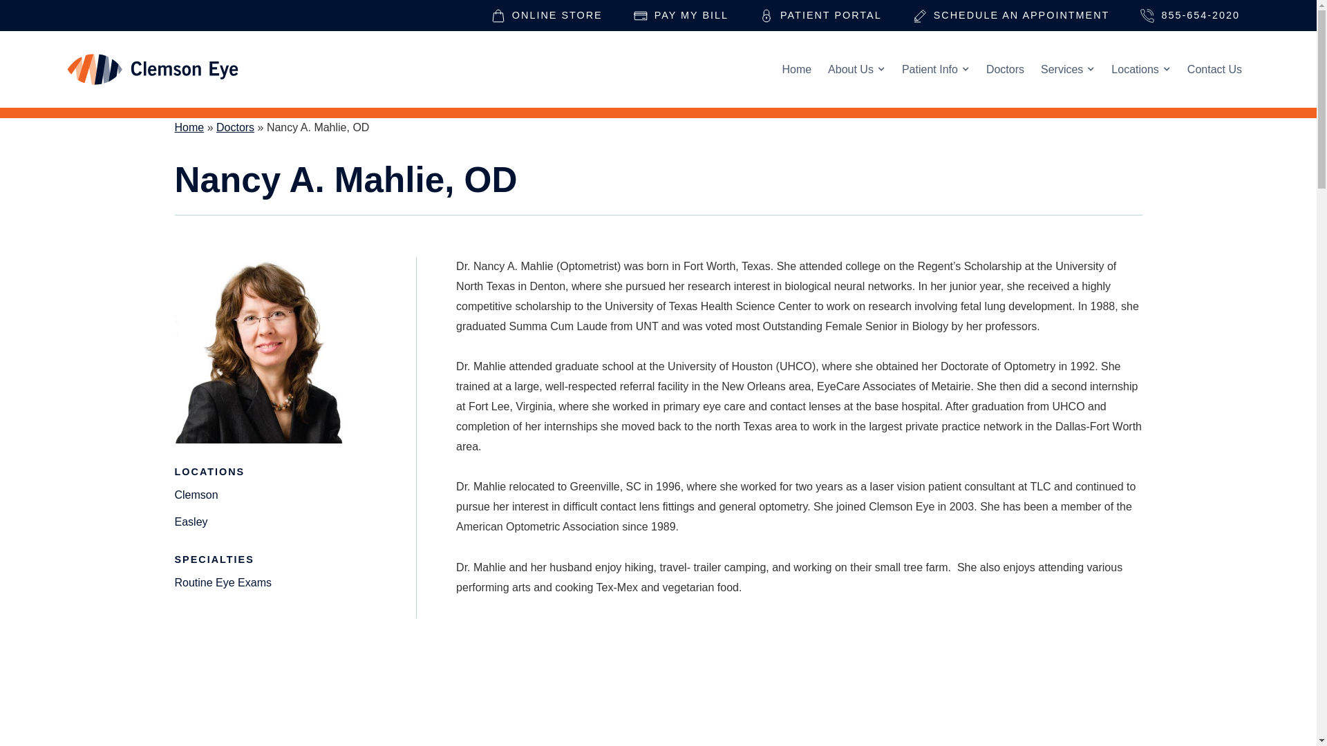 The height and width of the screenshot is (746, 1327). What do you see at coordinates (856, 69) in the screenshot?
I see `About Us` at bounding box center [856, 69].